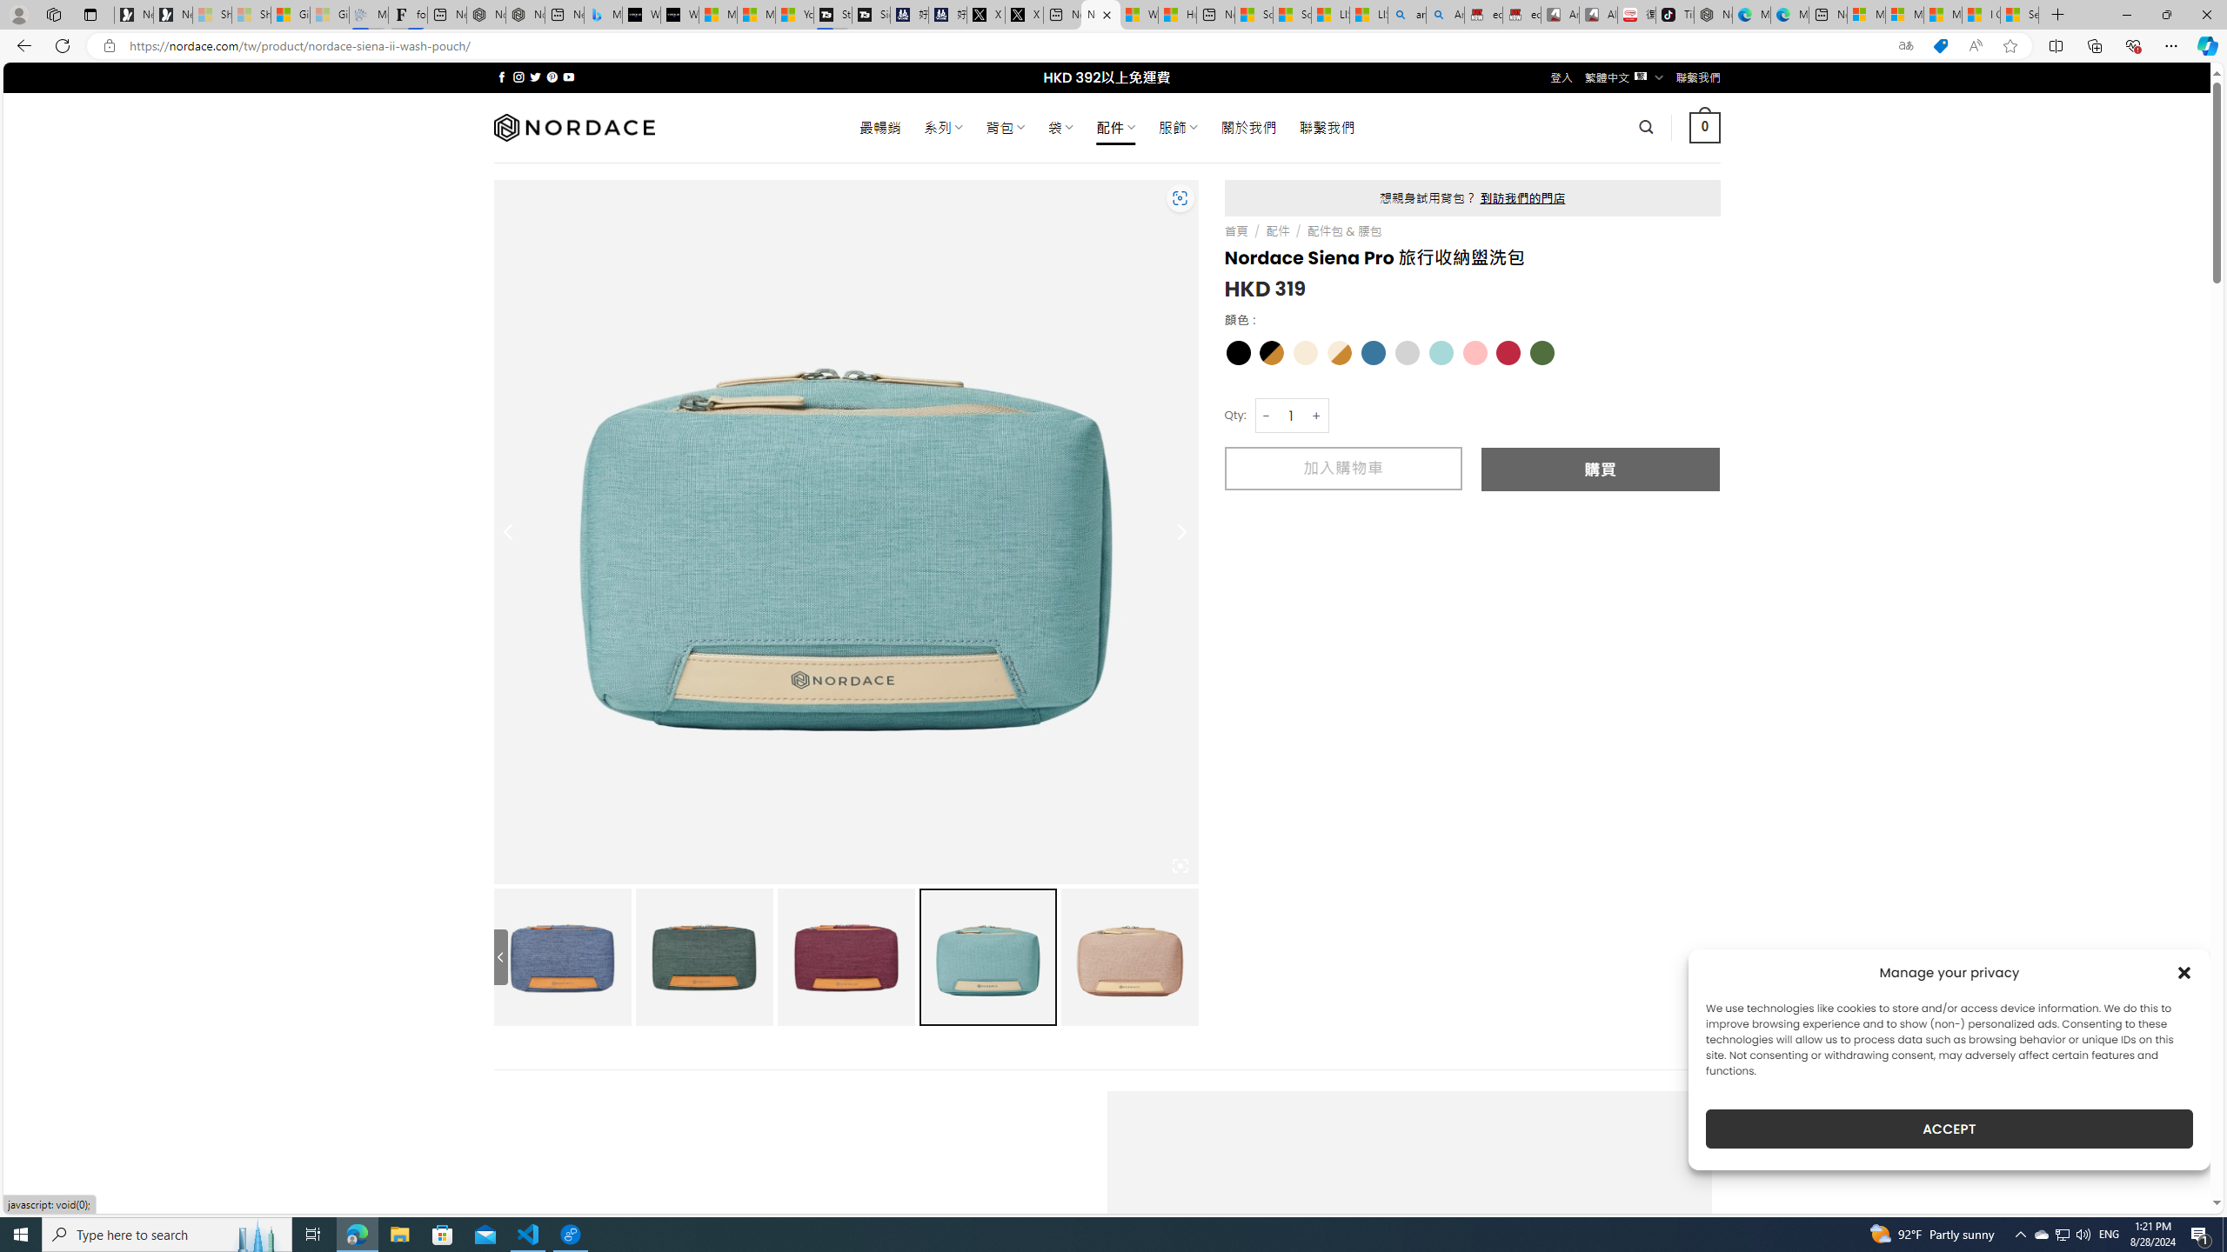 Image resolution: width=2227 pixels, height=1252 pixels. I want to click on Address and search bar, so click(1007, 46).